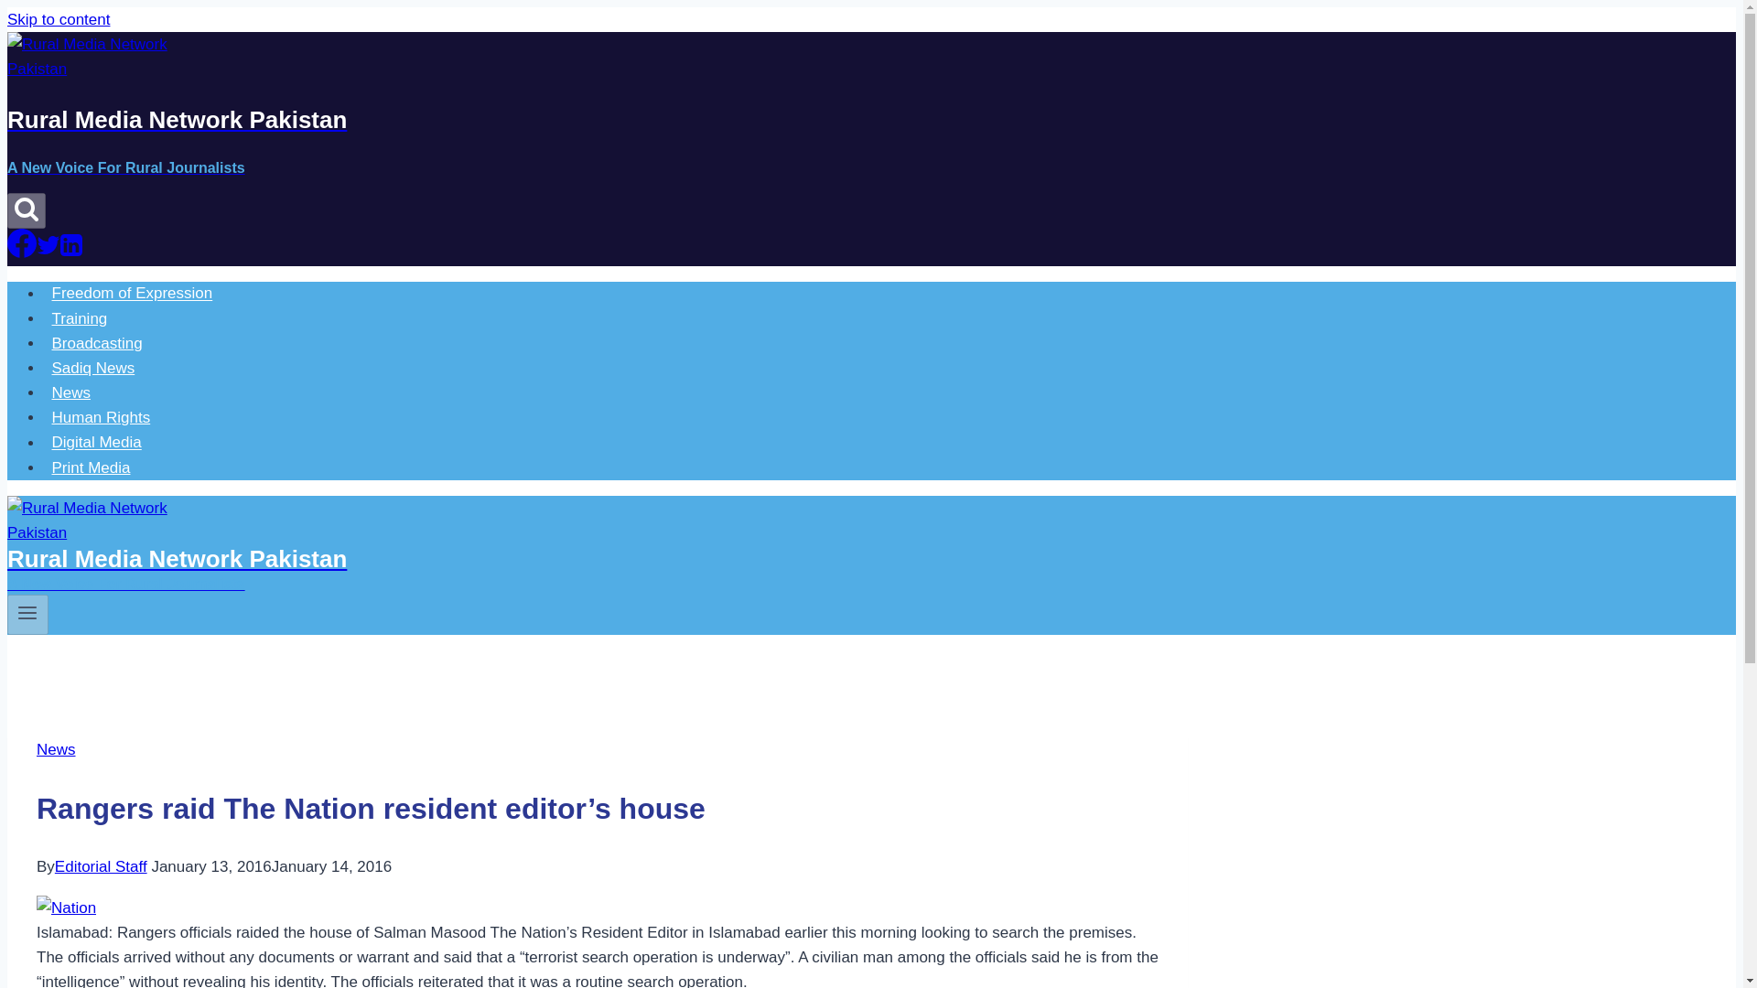 The width and height of the screenshot is (1757, 988). Describe the element at coordinates (27, 615) in the screenshot. I see `Toggle Menu` at that location.